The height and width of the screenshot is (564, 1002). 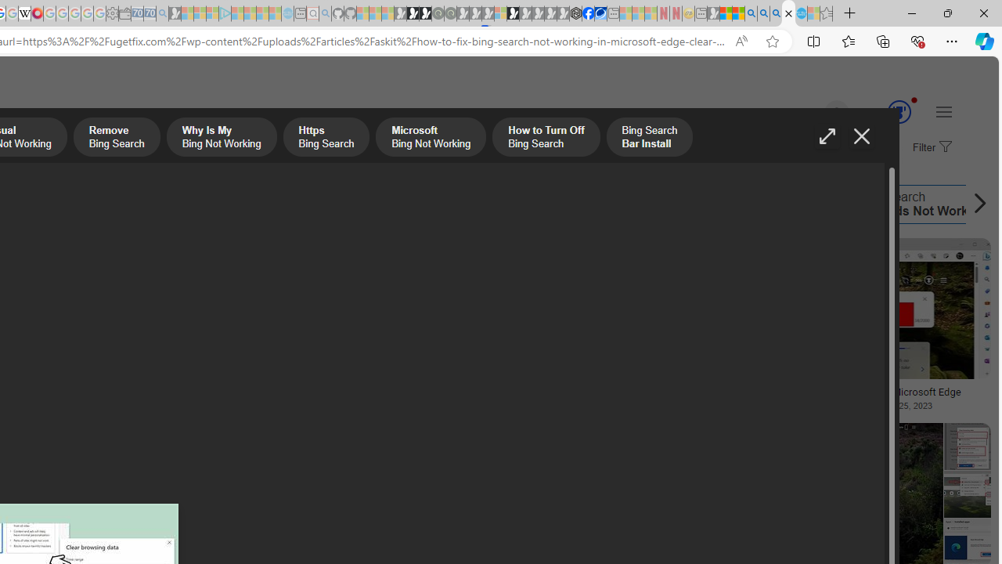 I want to click on How to Get Rid of Bing Search, so click(x=726, y=204).